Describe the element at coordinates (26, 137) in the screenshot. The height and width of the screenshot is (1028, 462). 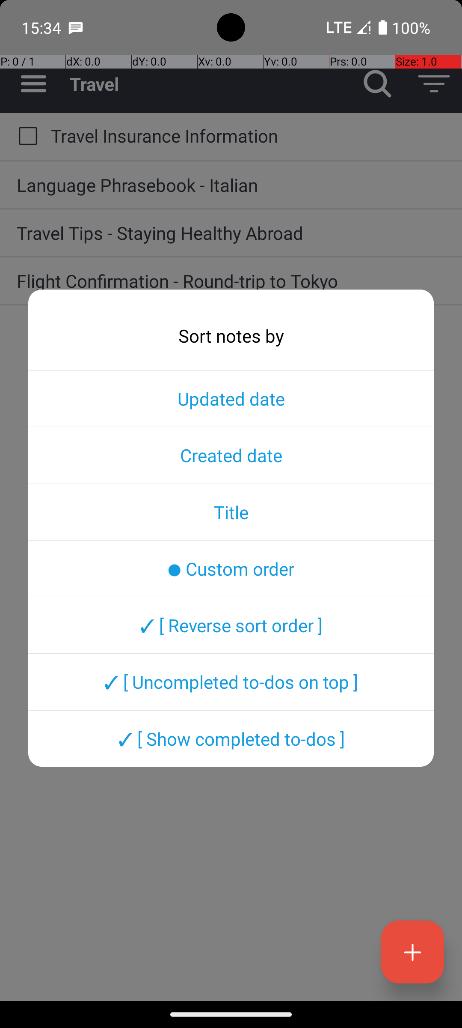
I see `to-do: Travel Insurance Information` at that location.